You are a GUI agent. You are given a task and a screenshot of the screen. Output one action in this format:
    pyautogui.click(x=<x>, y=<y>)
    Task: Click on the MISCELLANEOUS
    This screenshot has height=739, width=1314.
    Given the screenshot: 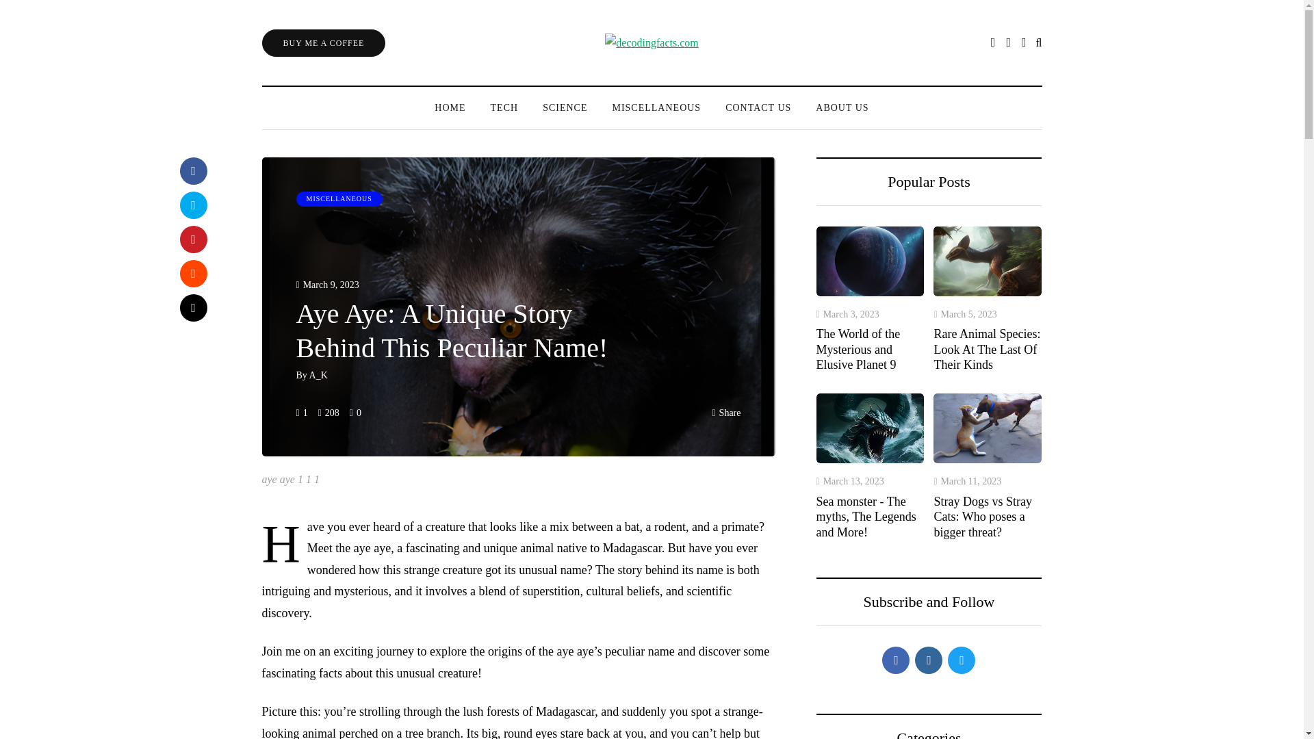 What is the action you would take?
    pyautogui.click(x=339, y=198)
    